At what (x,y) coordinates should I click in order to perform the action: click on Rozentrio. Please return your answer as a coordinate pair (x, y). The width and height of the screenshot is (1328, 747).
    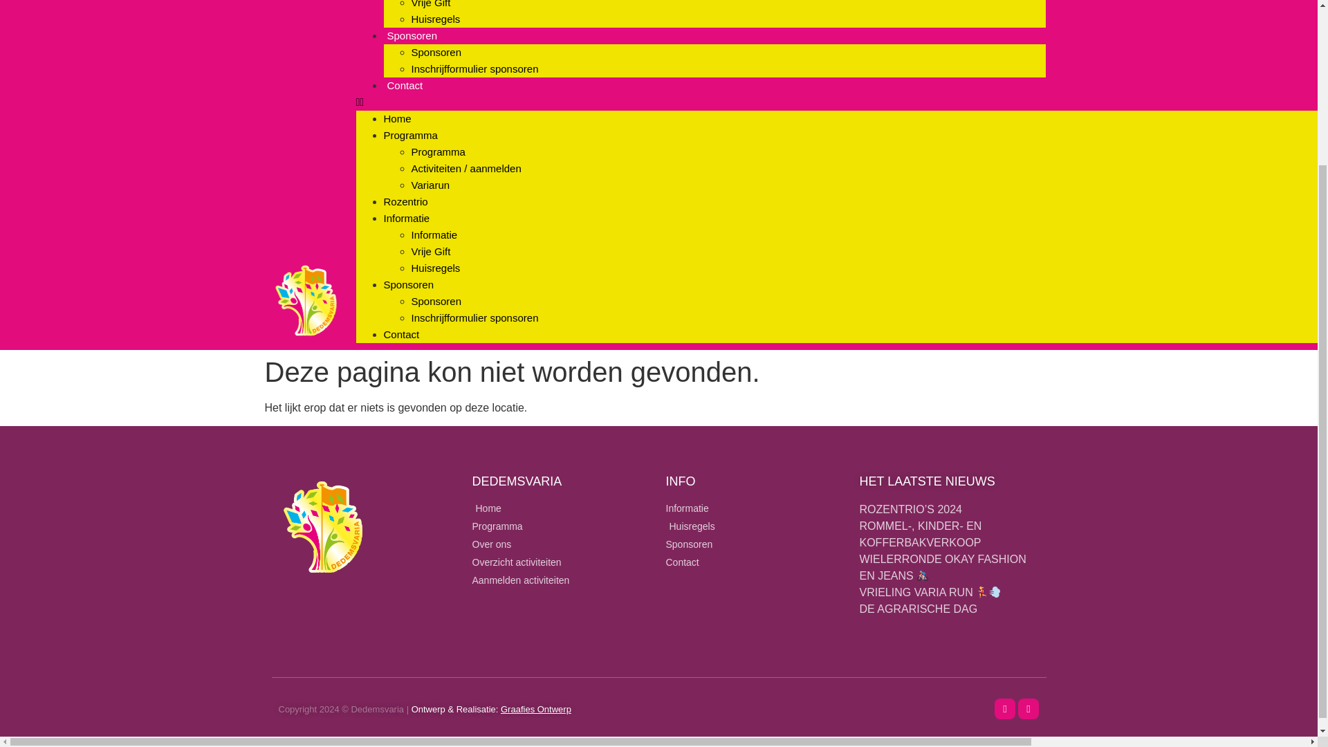
    Looking at the image, I should click on (405, 201).